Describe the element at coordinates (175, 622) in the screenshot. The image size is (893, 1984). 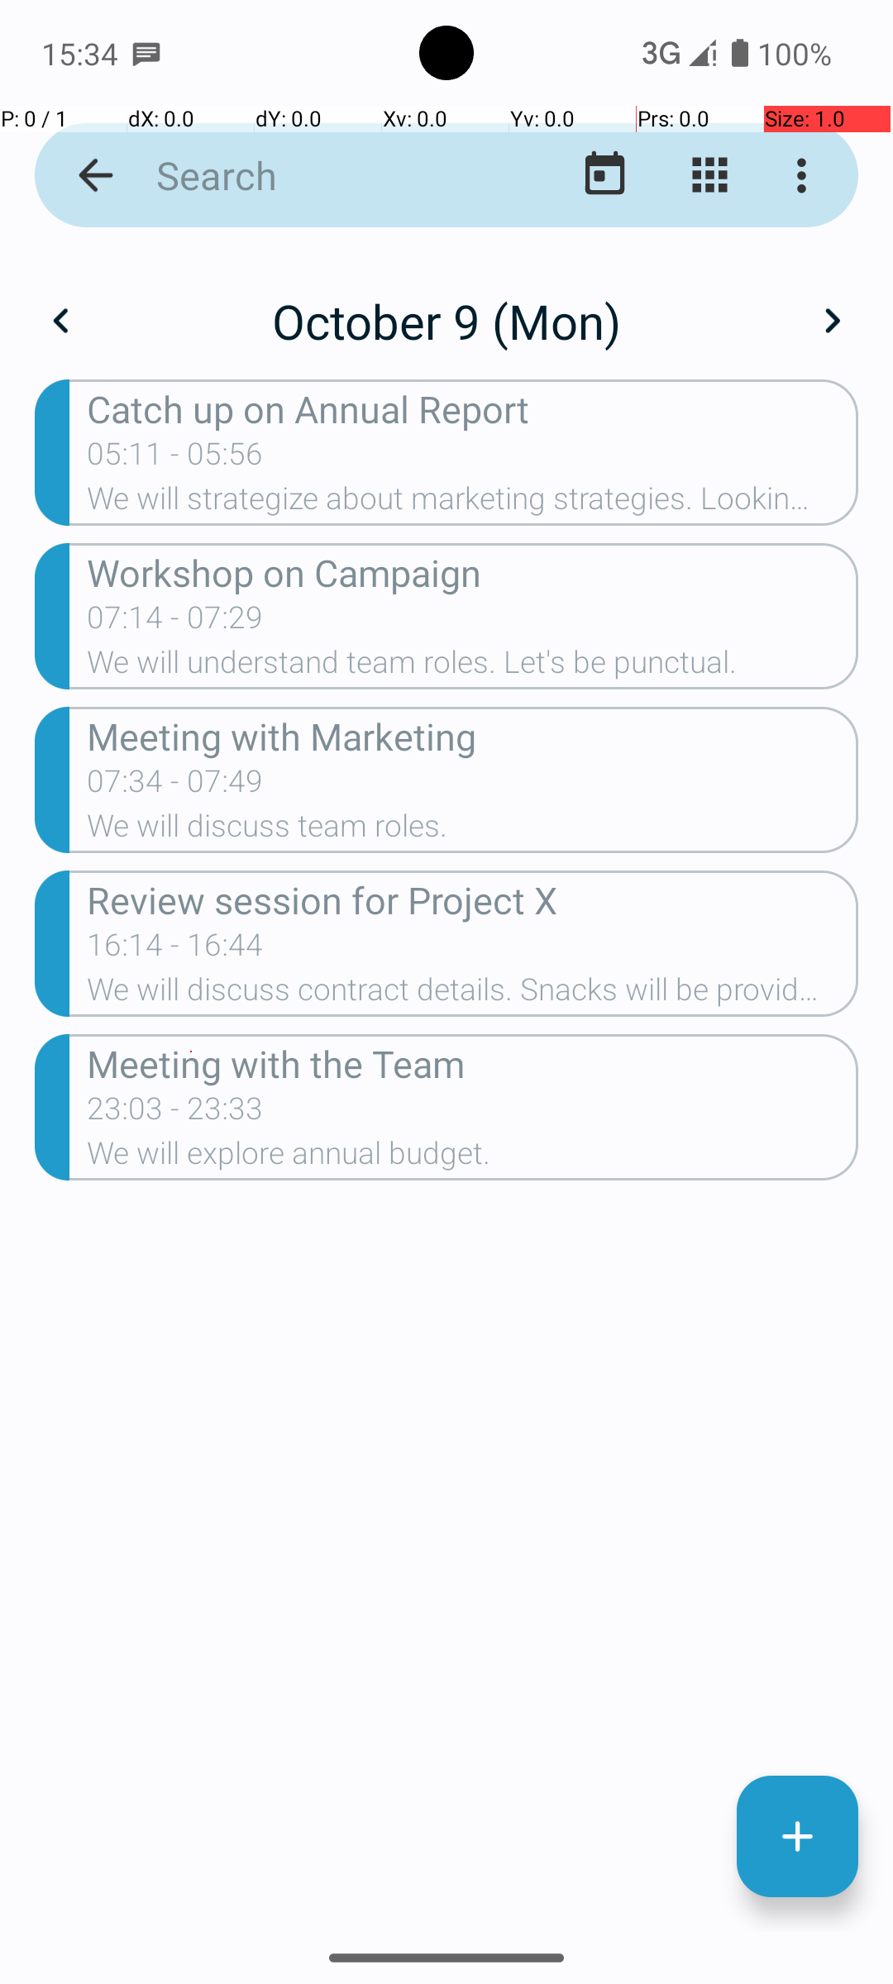
I see `07:14 - 07:29` at that location.